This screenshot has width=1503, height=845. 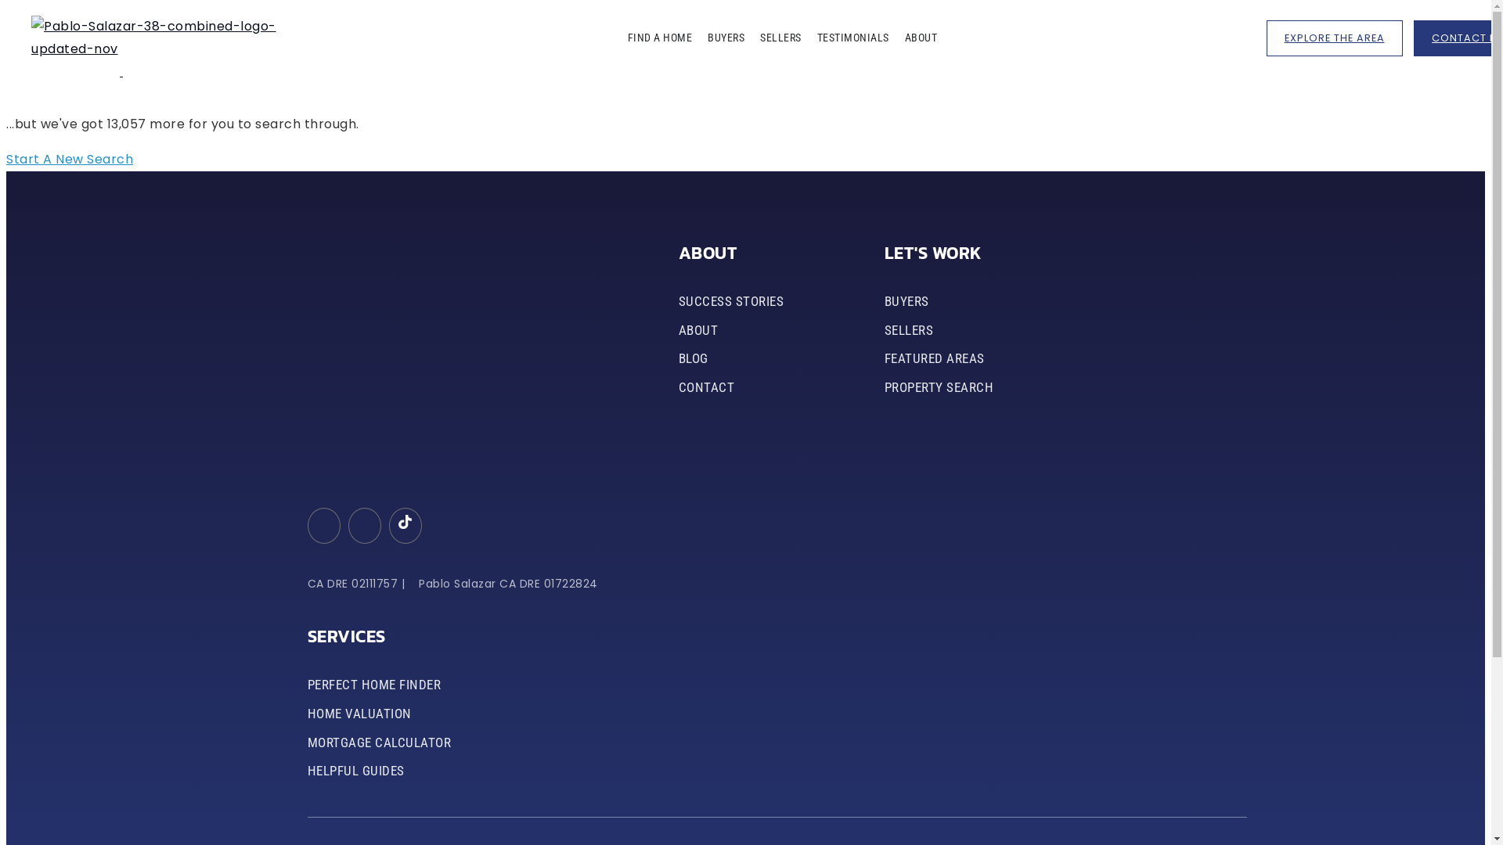 I want to click on HOME VALUATION, so click(x=360, y=714).